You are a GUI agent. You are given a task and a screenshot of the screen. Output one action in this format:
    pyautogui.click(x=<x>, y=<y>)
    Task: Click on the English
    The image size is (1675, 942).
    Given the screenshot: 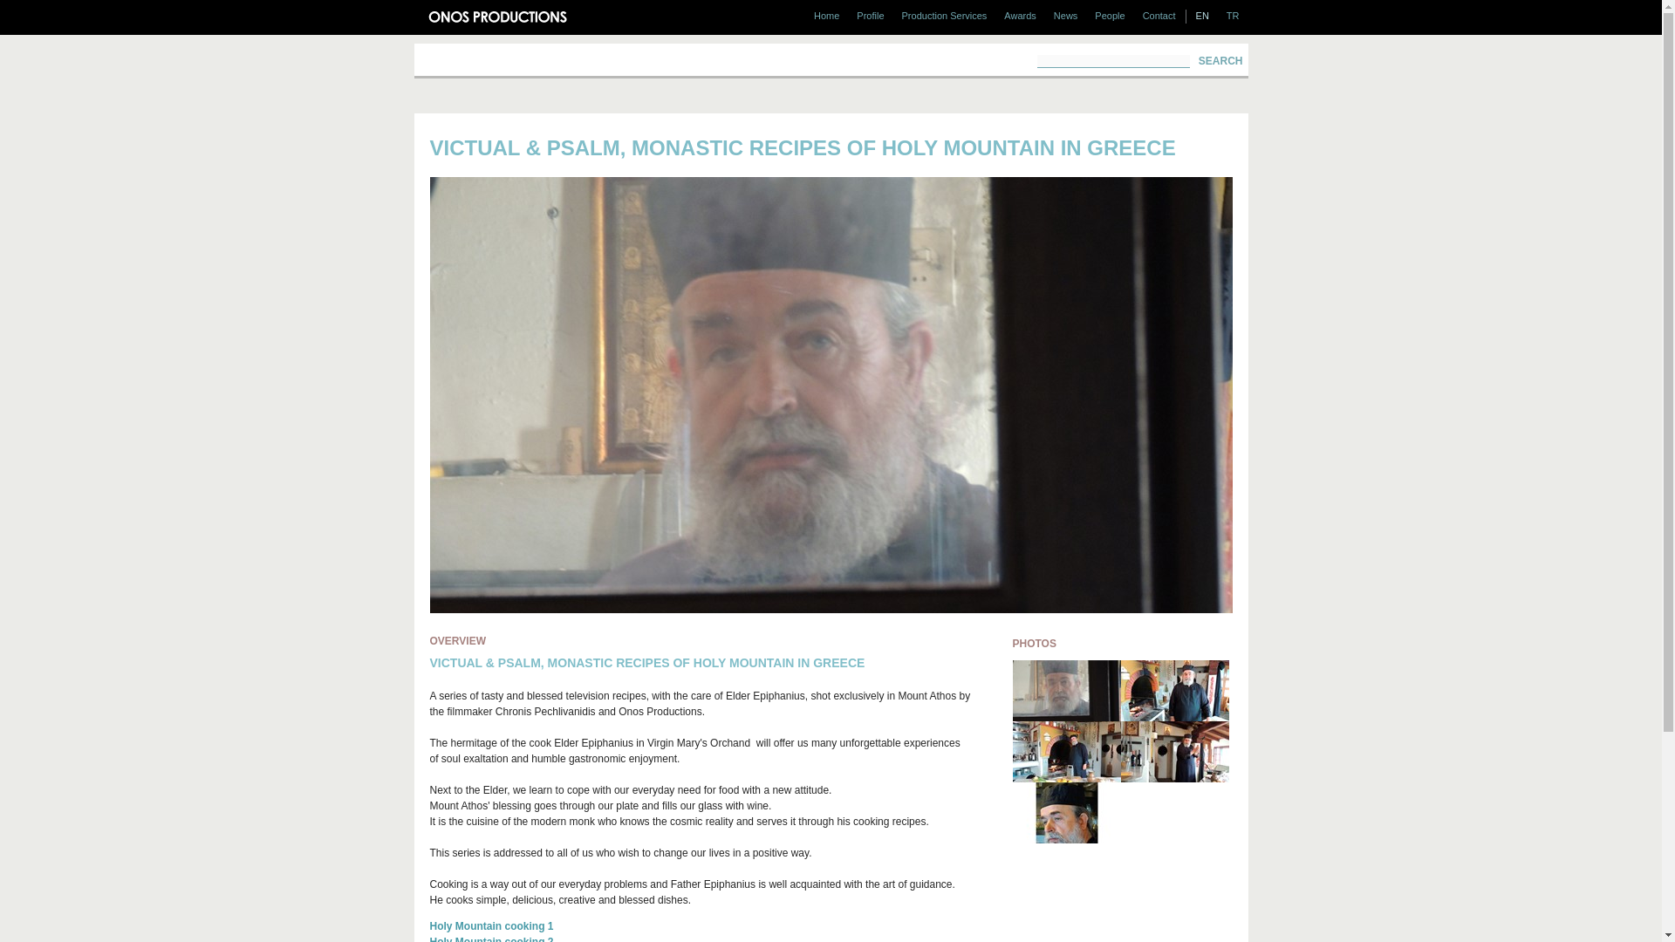 What is the action you would take?
    pyautogui.click(x=1202, y=15)
    